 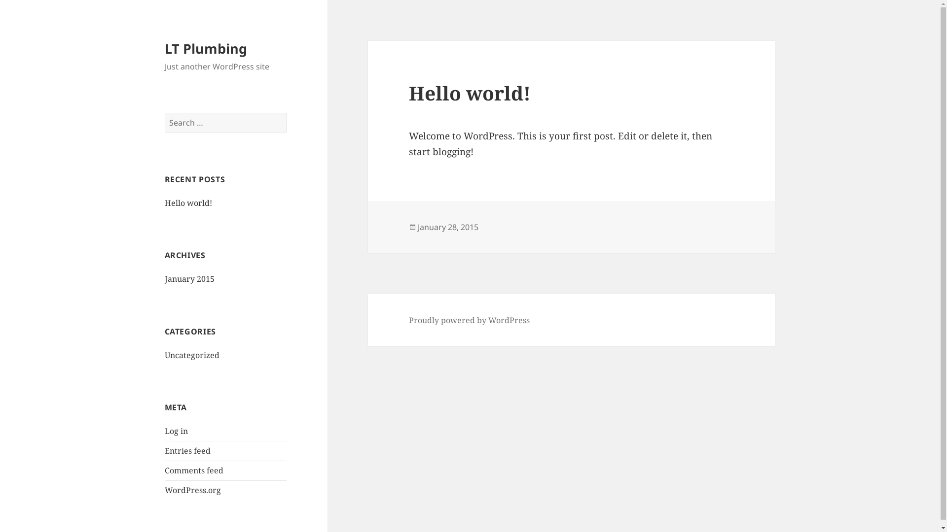 I want to click on Comments feed, so click(x=194, y=470).